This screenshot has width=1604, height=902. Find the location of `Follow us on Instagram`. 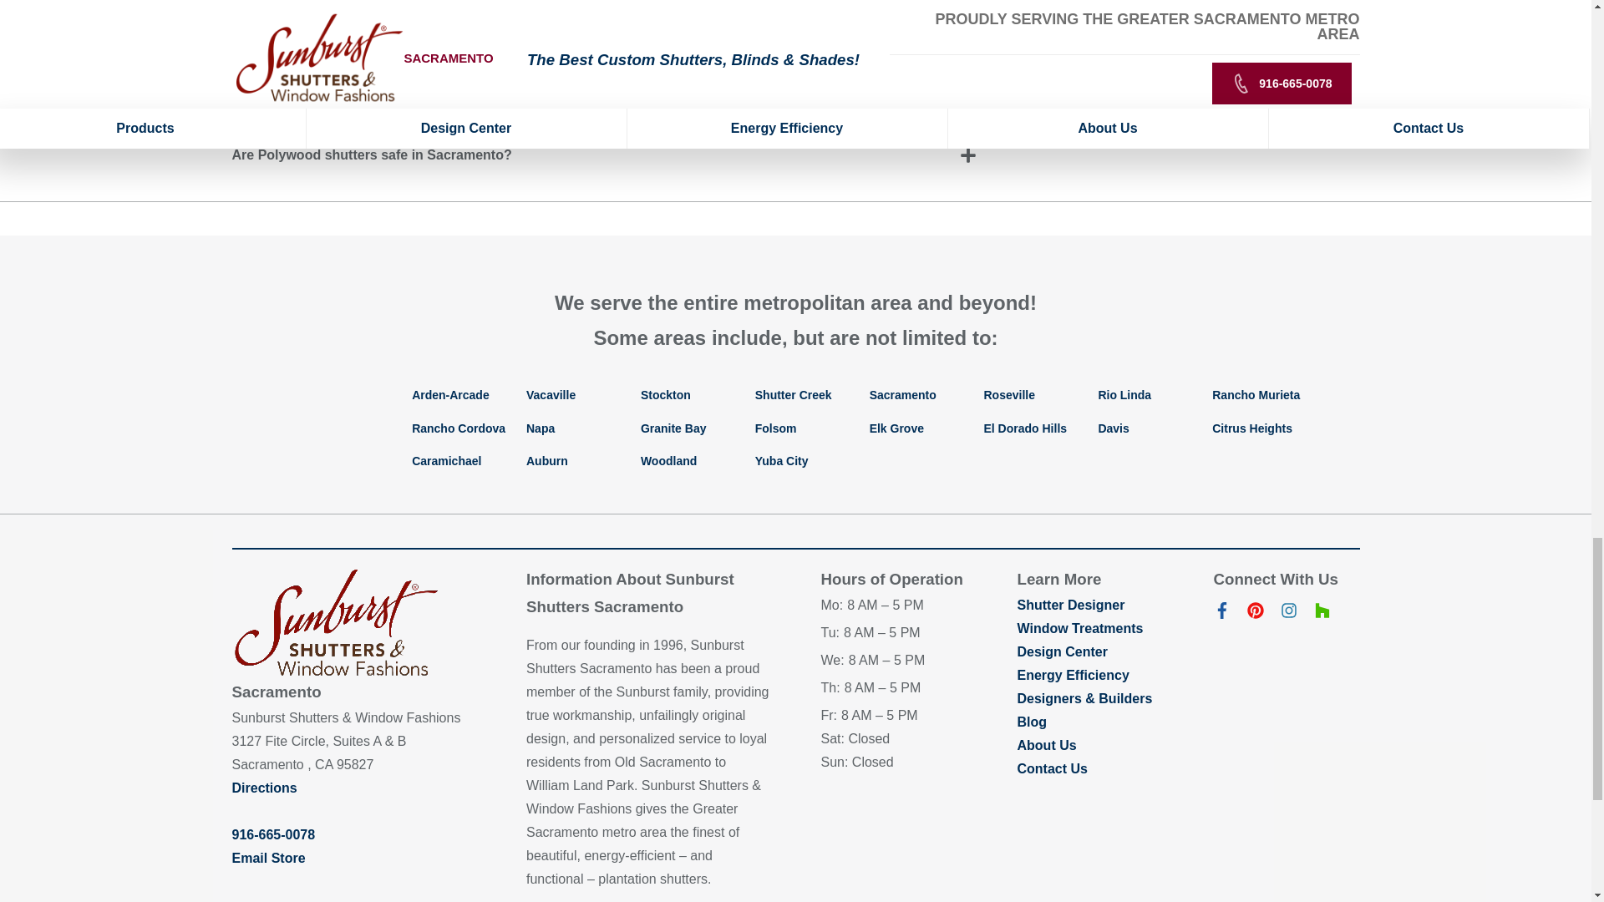

Follow us on Instagram is located at coordinates (1288, 614).